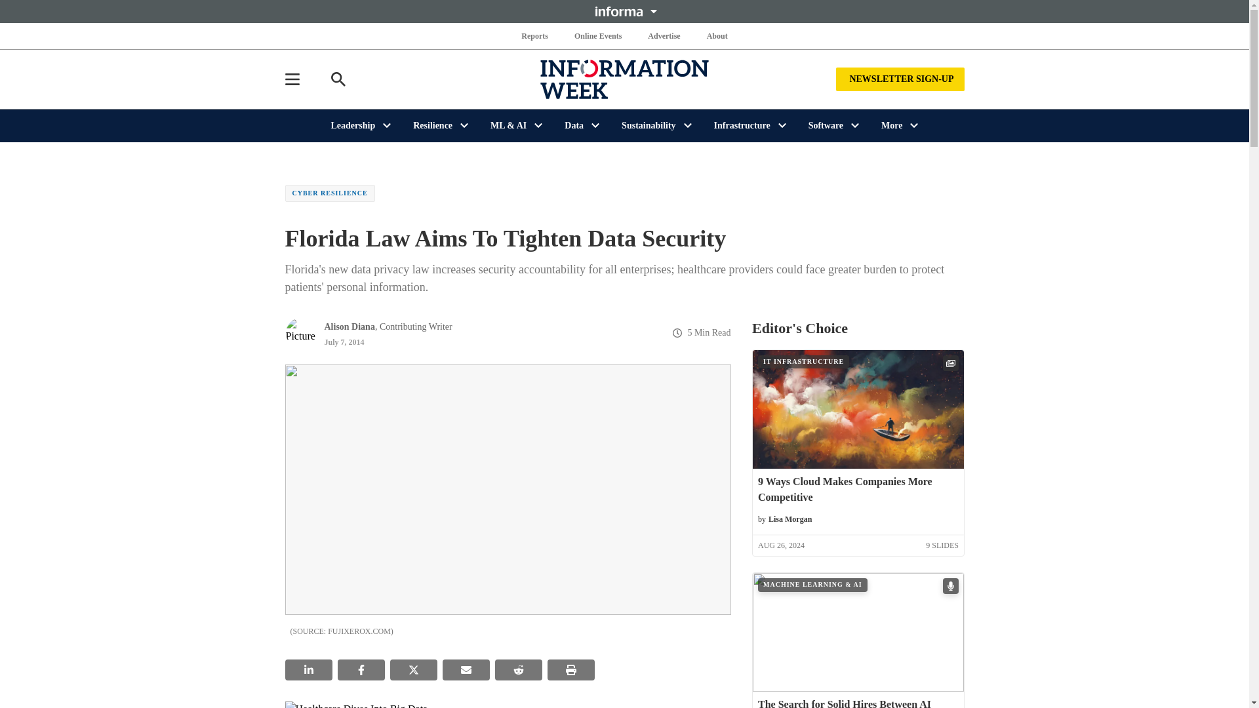 The width and height of the screenshot is (1259, 708). I want to click on InformationWeek, so click(624, 79).